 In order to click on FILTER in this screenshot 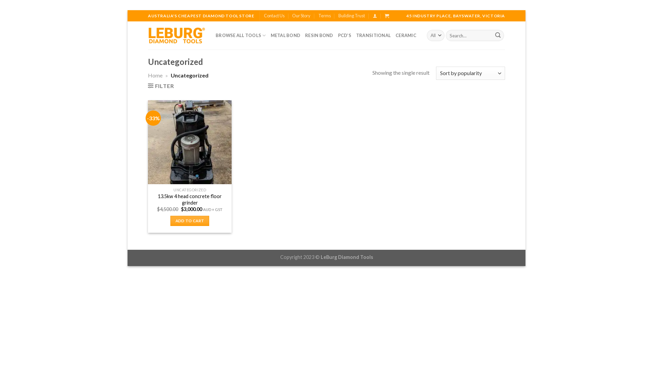, I will do `click(161, 86)`.